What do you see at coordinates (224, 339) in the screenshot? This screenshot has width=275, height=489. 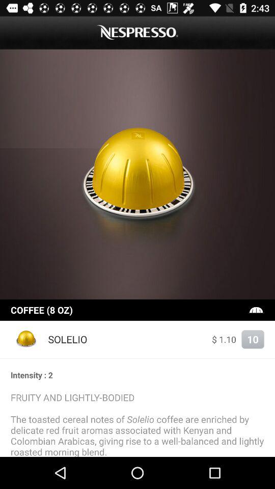 I see `select item to the right of the solelio icon` at bounding box center [224, 339].